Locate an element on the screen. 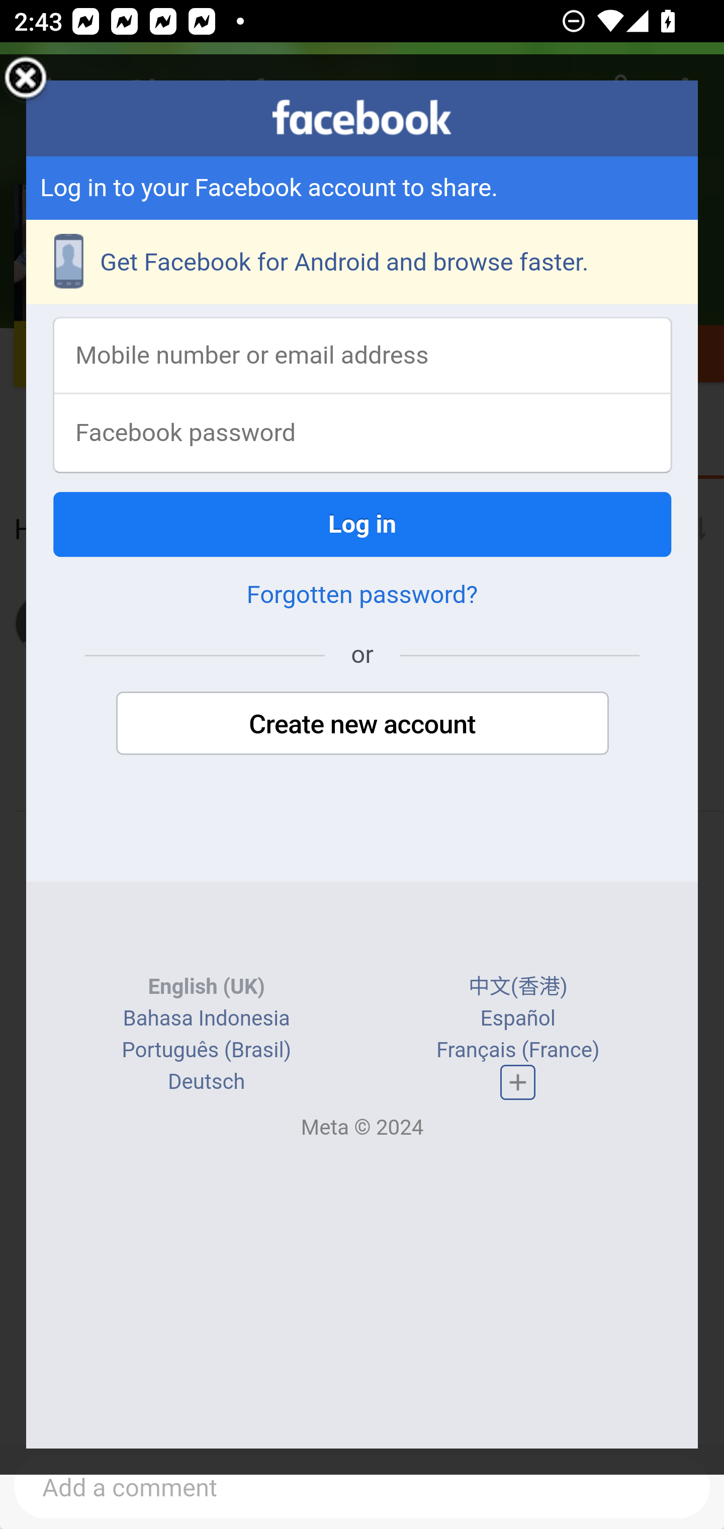  Forgotten password? is located at coordinates (362, 597).